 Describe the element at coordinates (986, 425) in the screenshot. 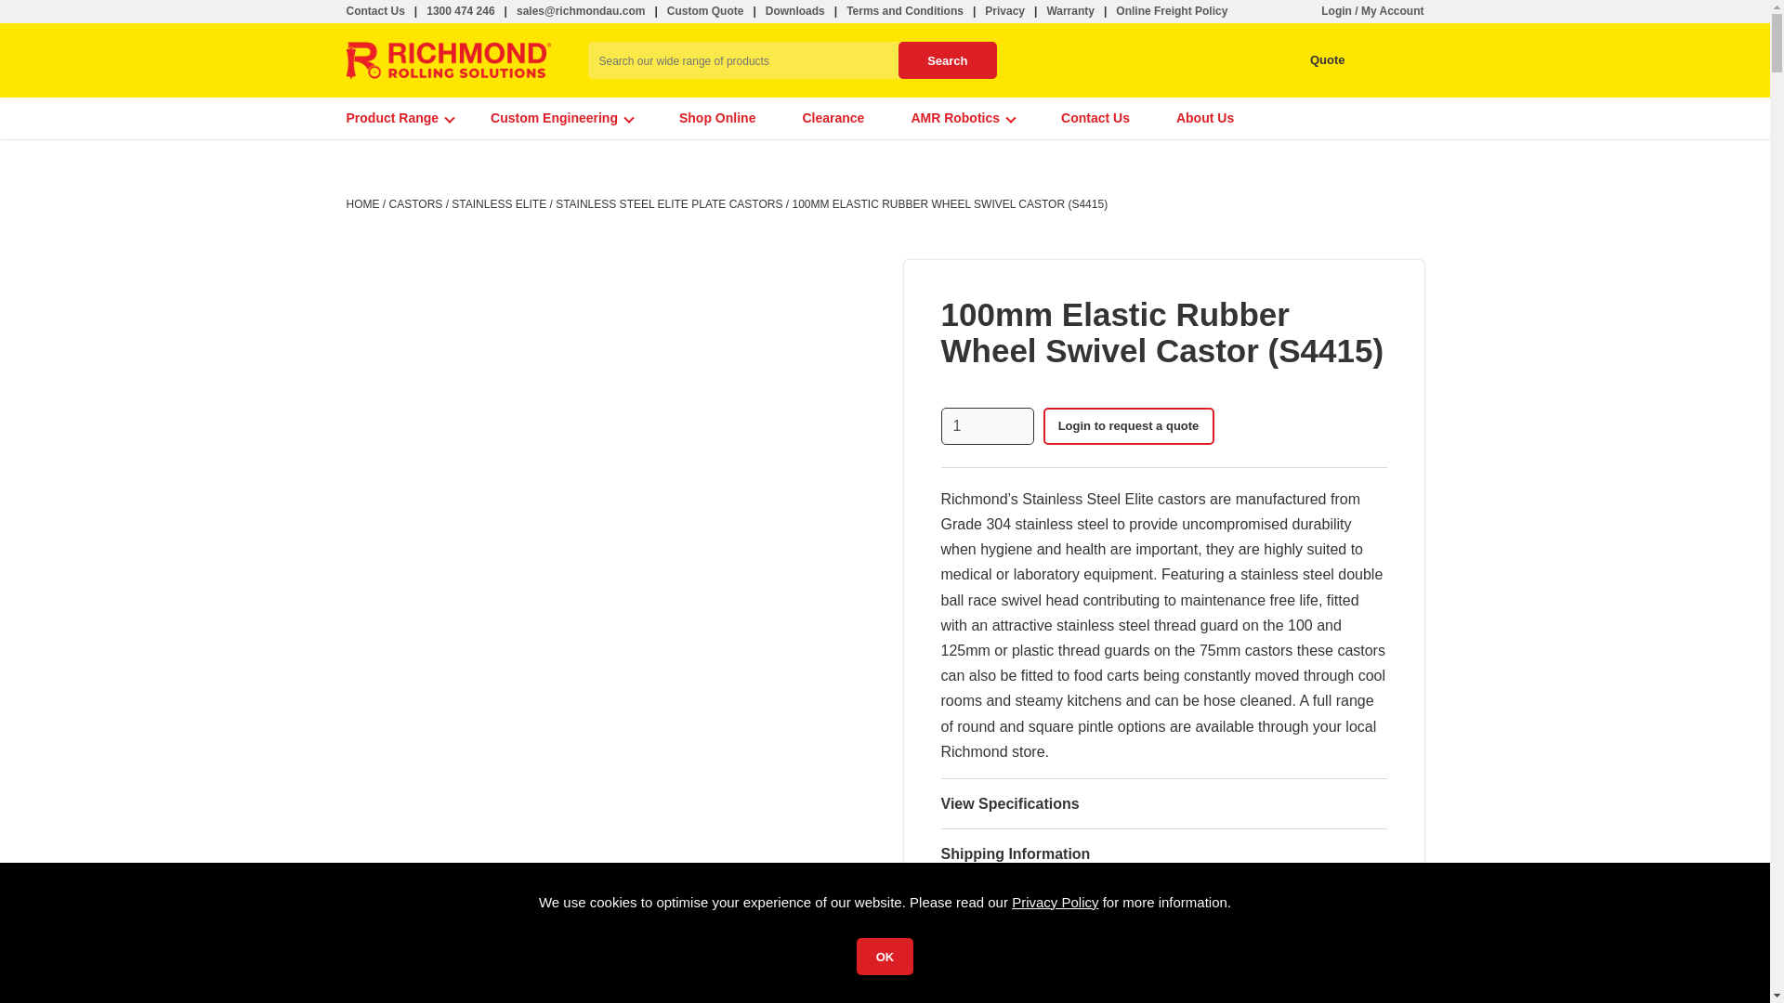

I see `1` at that location.